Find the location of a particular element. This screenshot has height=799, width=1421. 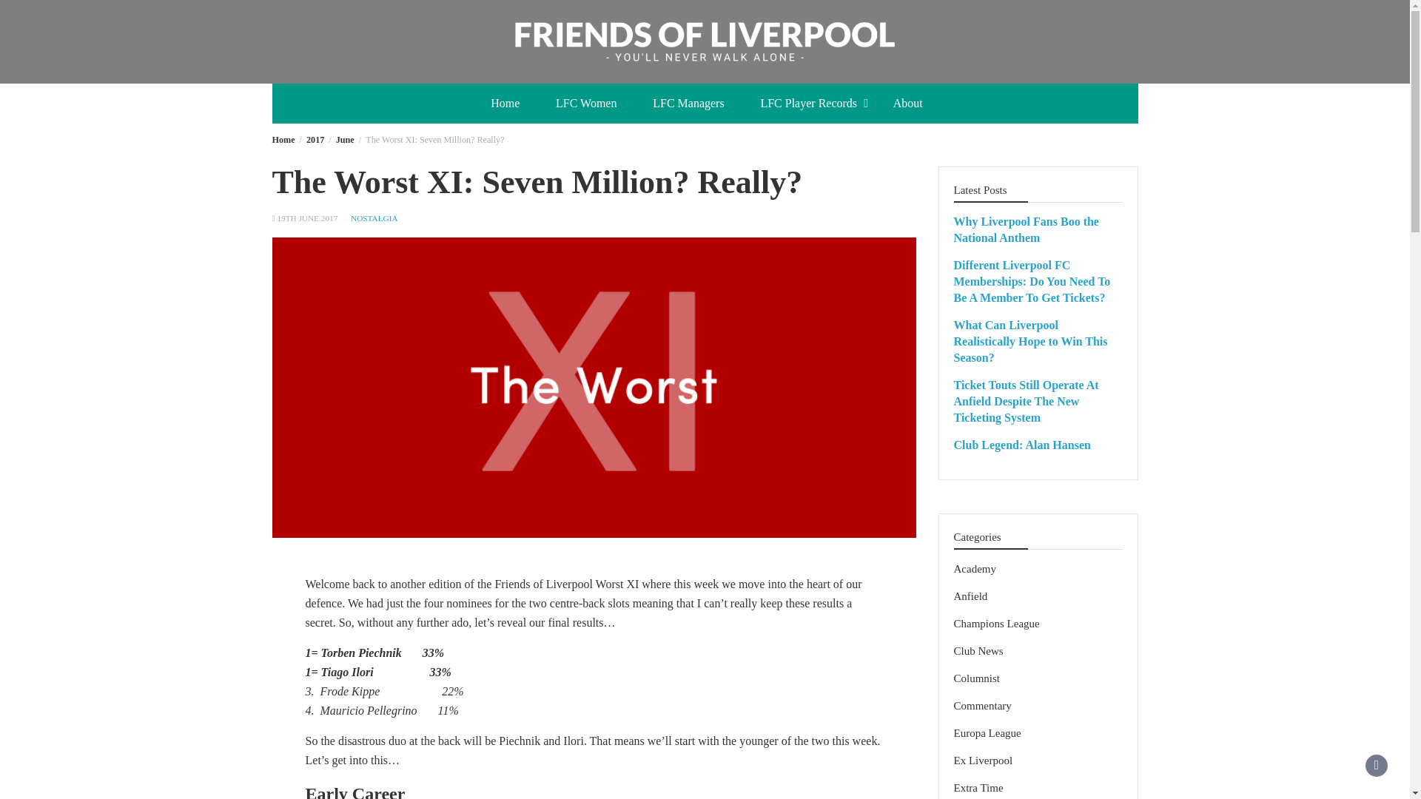

About is located at coordinates (907, 104).